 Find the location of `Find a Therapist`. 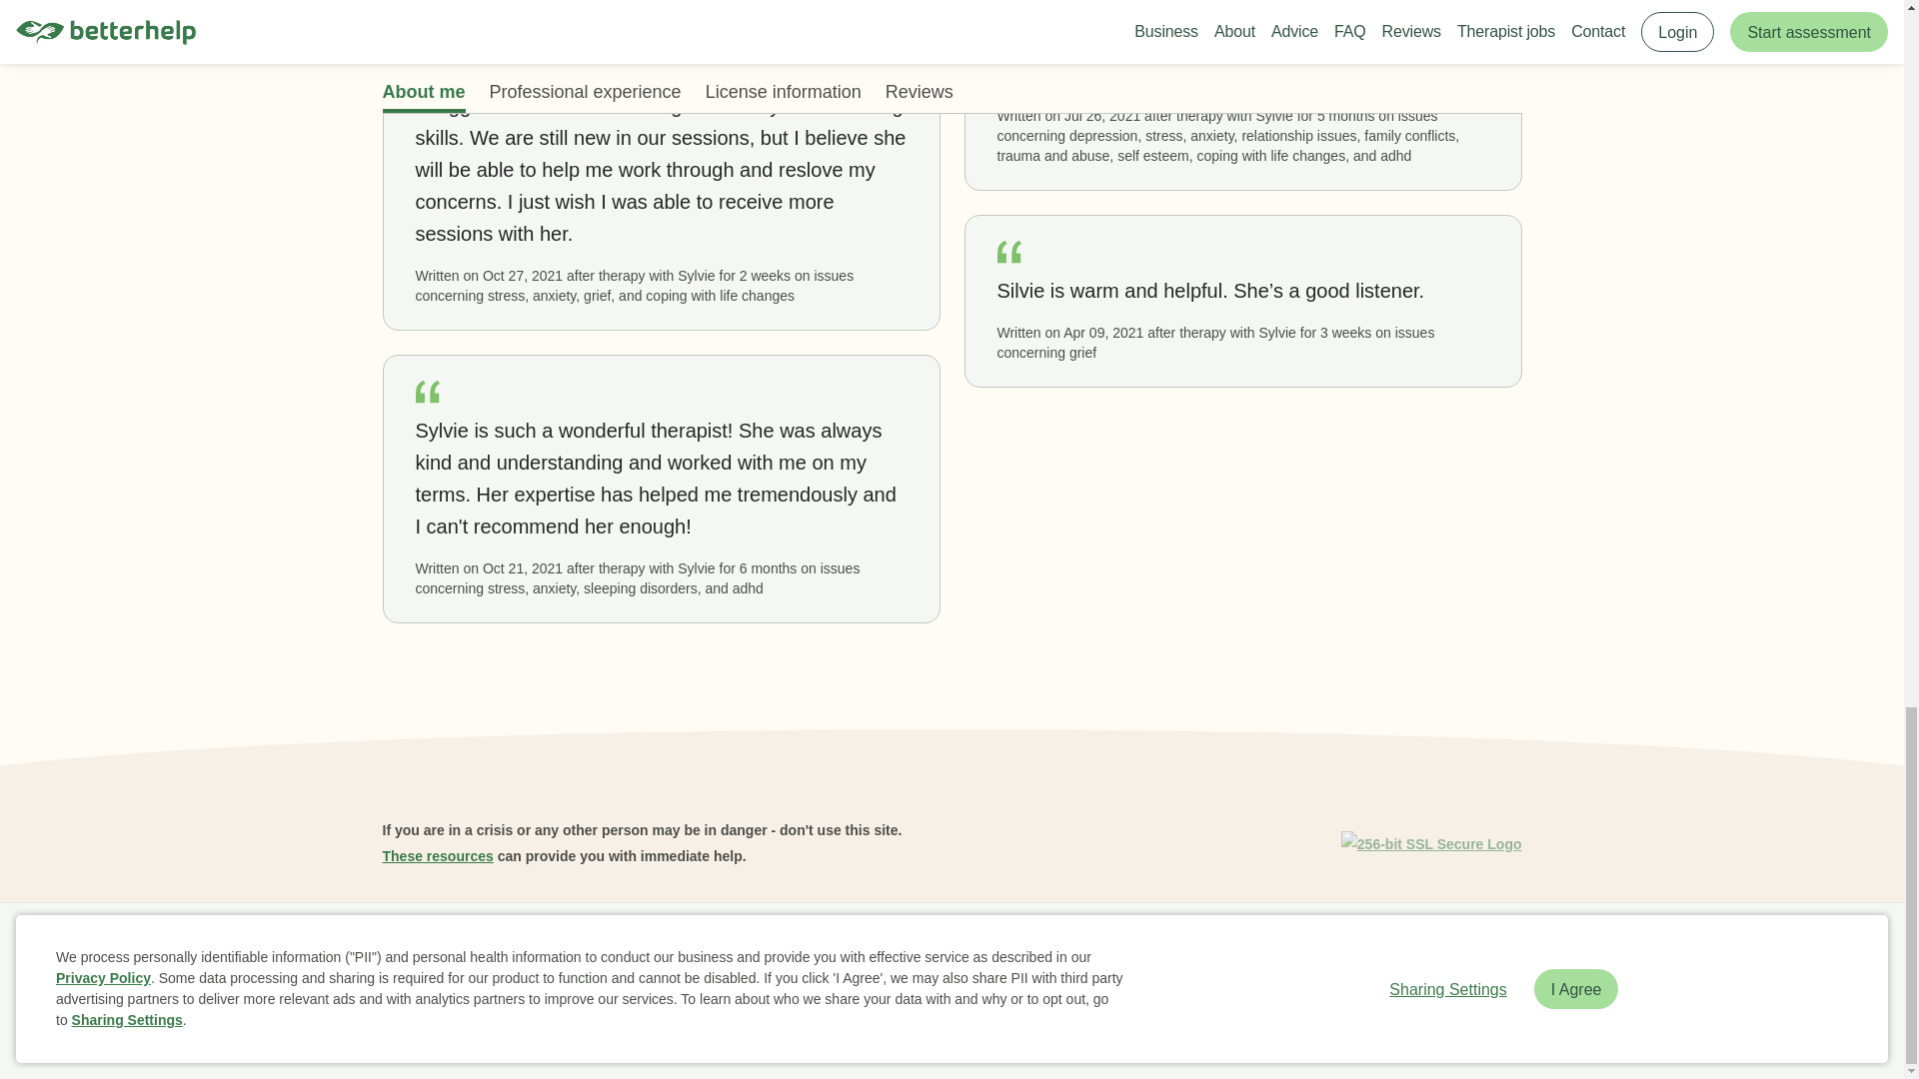

Find a Therapist is located at coordinates (912, 951).